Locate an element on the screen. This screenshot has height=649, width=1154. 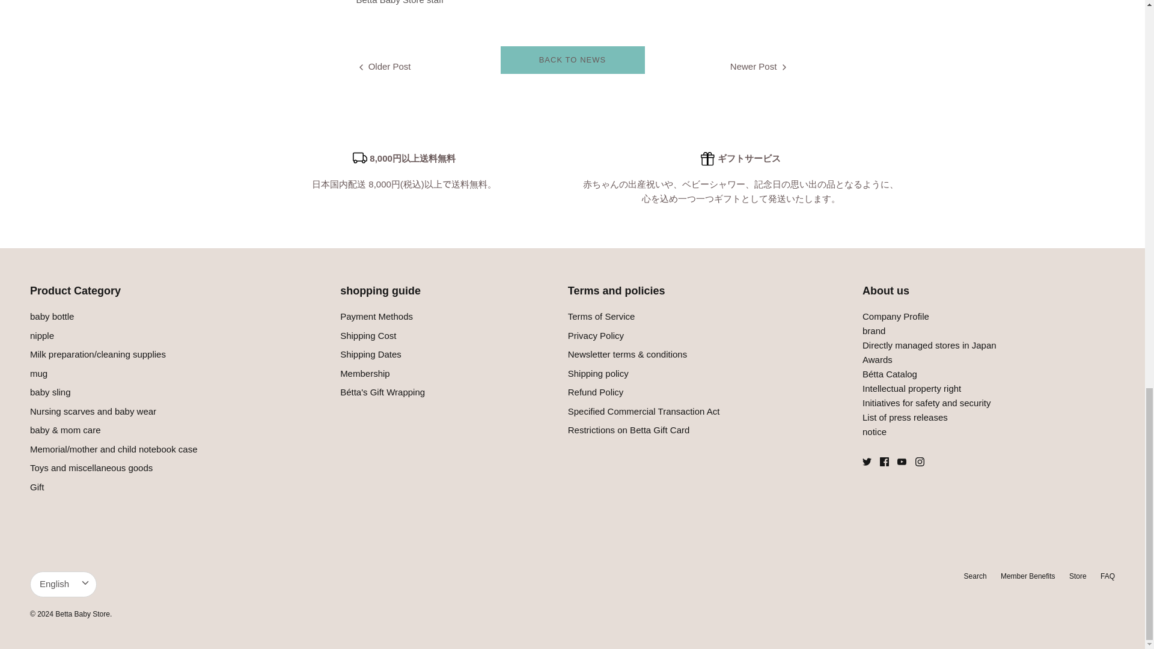
List of press releases is located at coordinates (905, 417).